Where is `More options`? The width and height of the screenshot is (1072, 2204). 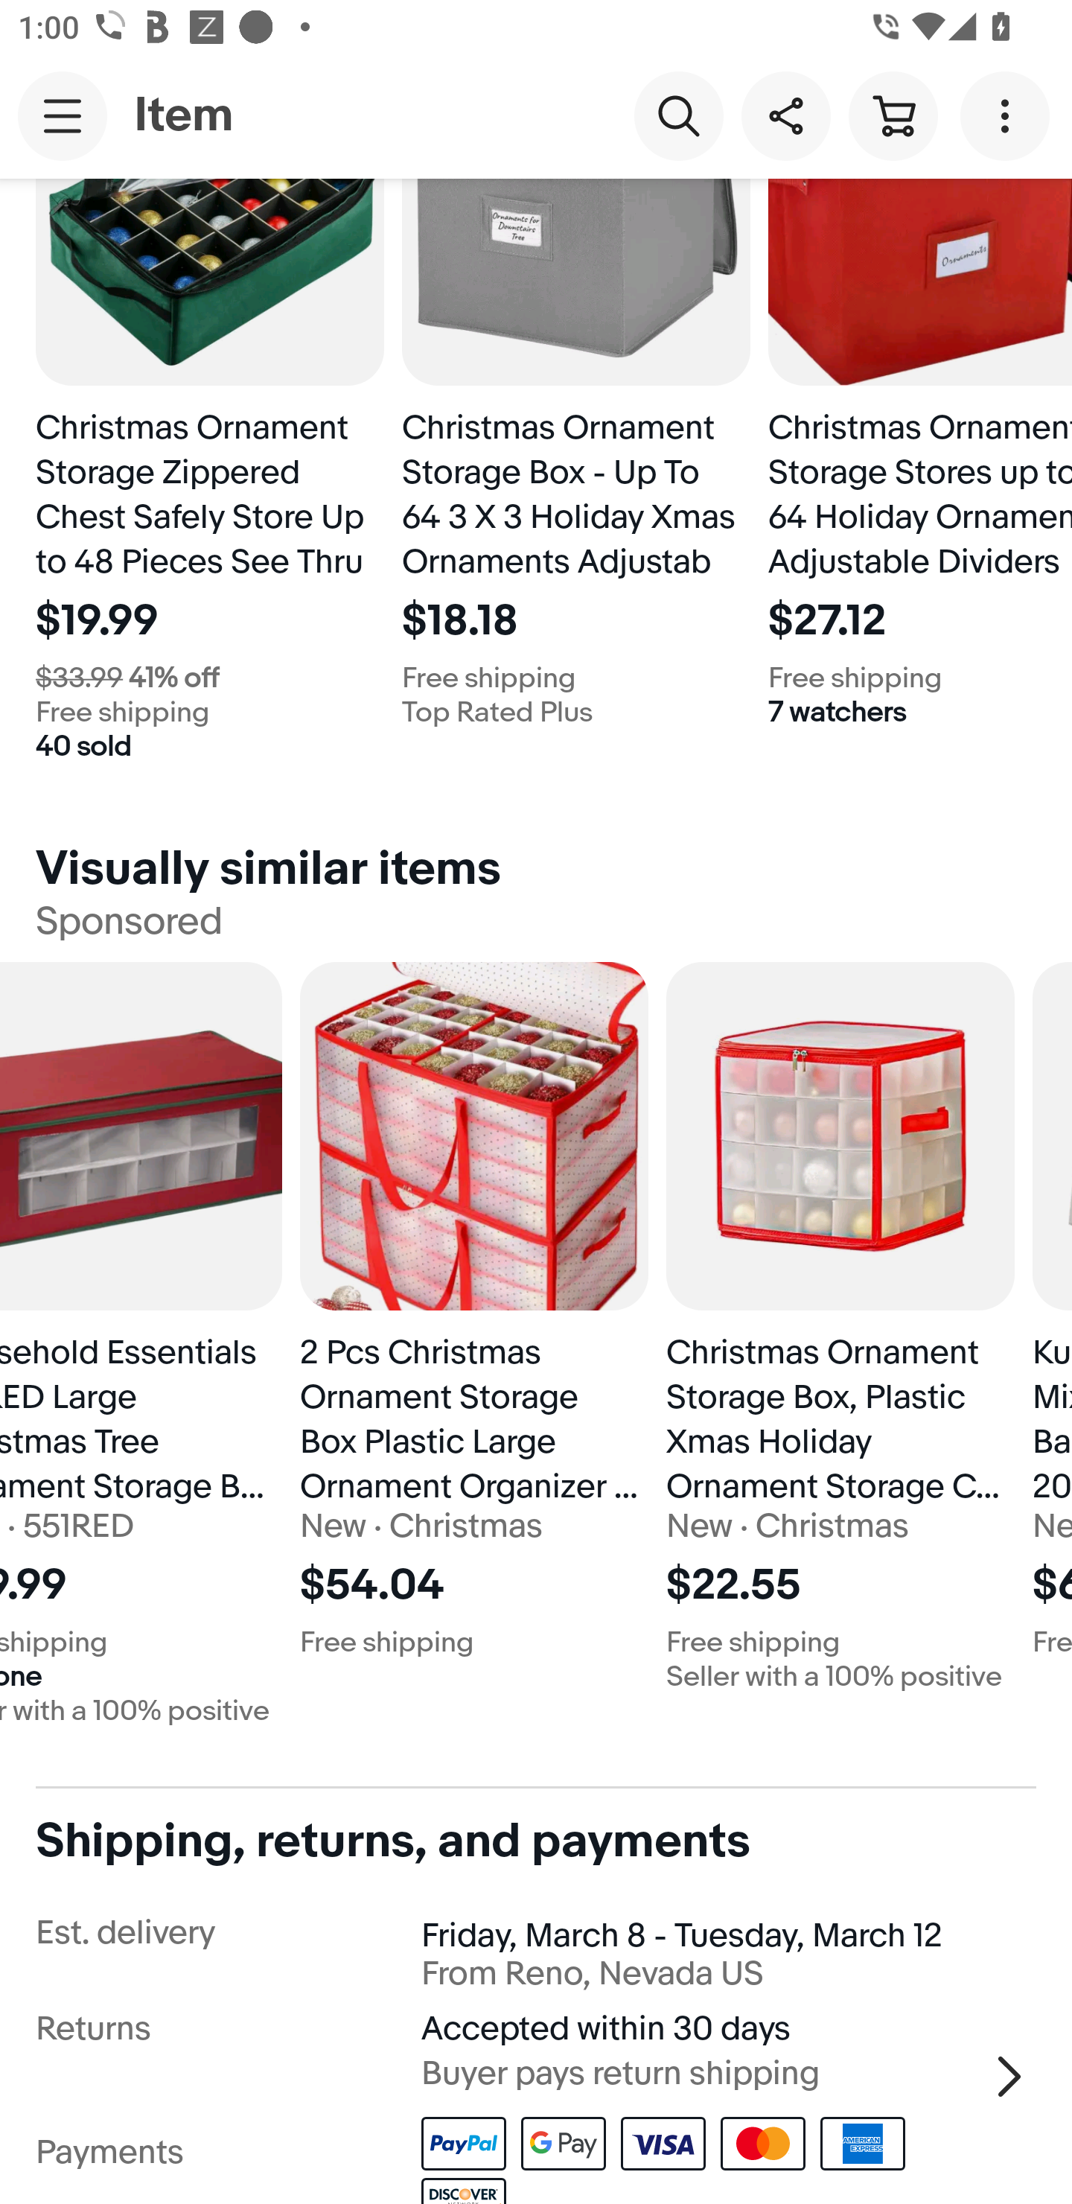
More options is located at coordinates (1009, 115).